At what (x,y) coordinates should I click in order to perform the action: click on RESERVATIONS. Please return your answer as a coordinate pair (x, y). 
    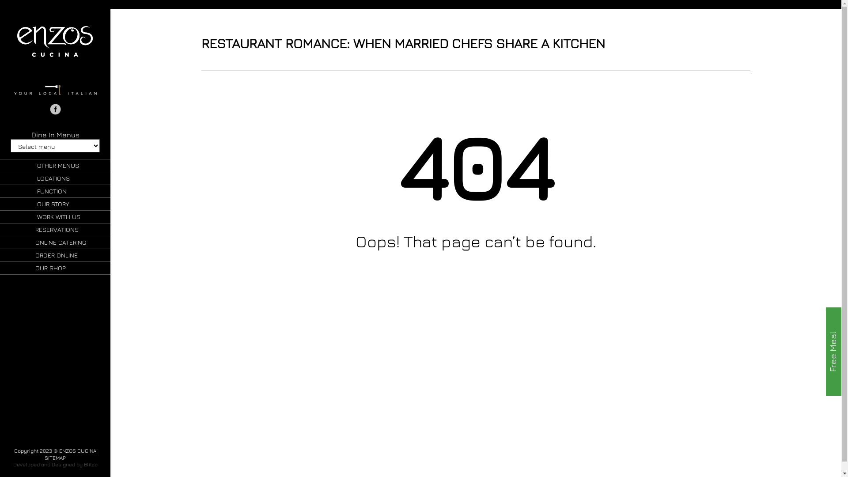
    Looking at the image, I should click on (55, 230).